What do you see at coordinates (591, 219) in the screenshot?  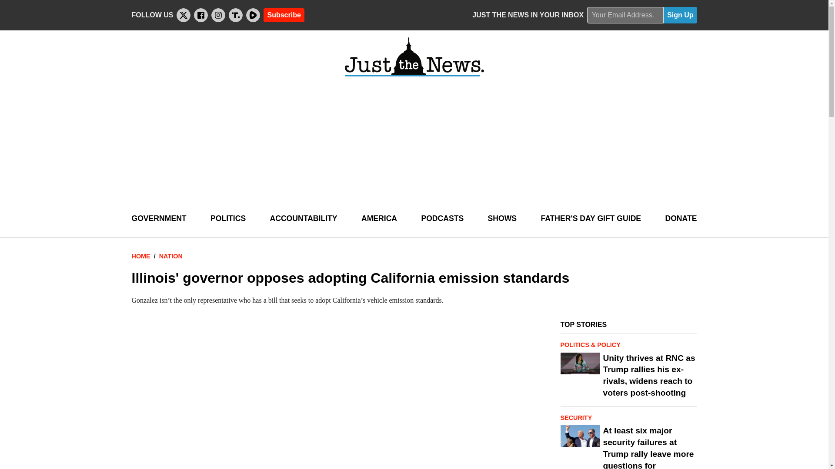 I see `FATHER'S DAY GIFT GUIDE` at bounding box center [591, 219].